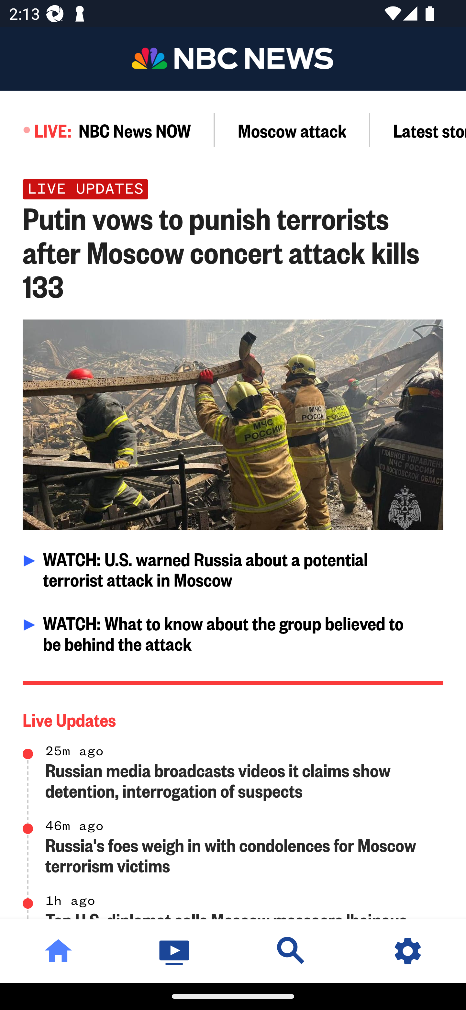 The height and width of the screenshot is (1010, 466). Describe the element at coordinates (107, 130) in the screenshot. I see `LIVE:  NBC News NOW` at that location.